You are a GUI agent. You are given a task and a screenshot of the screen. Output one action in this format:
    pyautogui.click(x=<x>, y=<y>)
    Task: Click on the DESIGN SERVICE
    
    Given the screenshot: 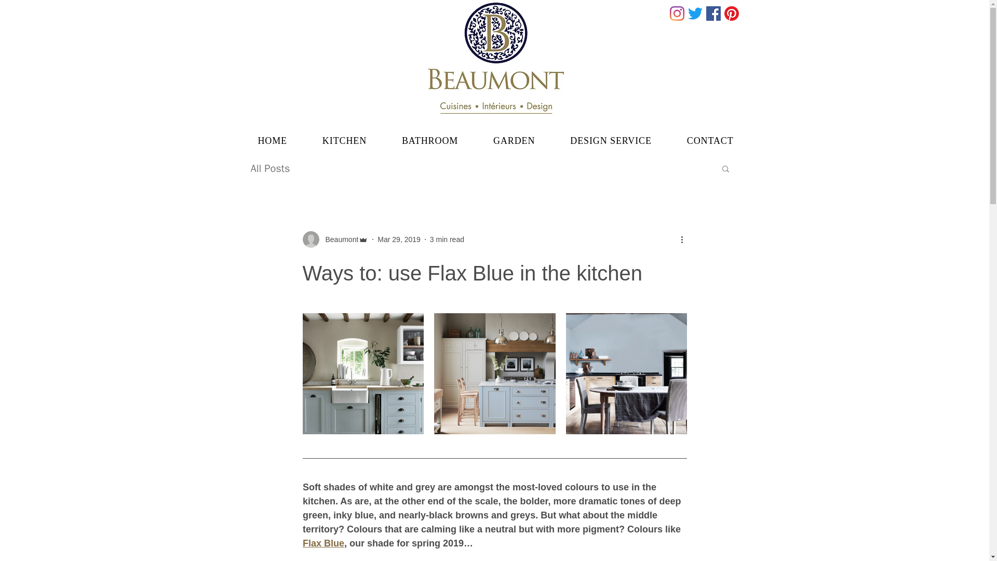 What is the action you would take?
    pyautogui.click(x=611, y=140)
    